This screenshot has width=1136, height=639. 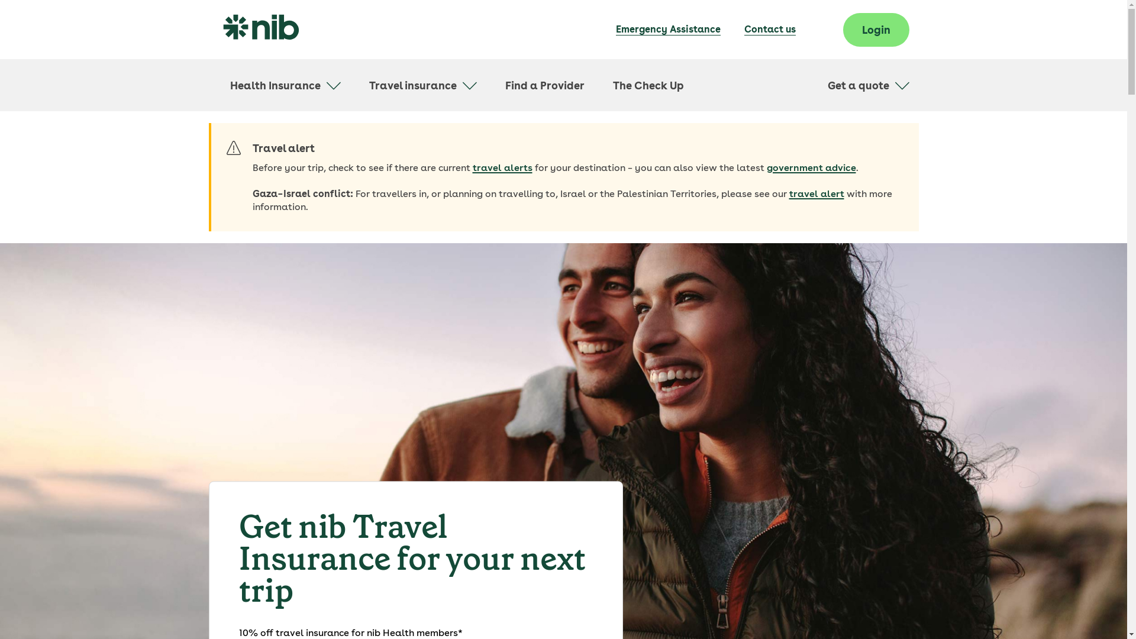 I want to click on travel alerts, so click(x=502, y=168).